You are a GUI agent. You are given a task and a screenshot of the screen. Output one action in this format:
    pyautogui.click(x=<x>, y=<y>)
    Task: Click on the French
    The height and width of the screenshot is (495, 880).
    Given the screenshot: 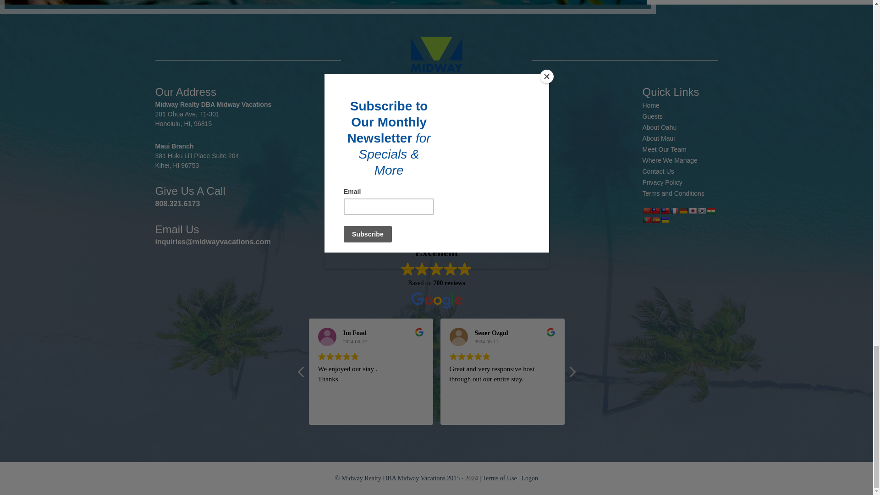 What is the action you would take?
    pyautogui.click(x=674, y=211)
    